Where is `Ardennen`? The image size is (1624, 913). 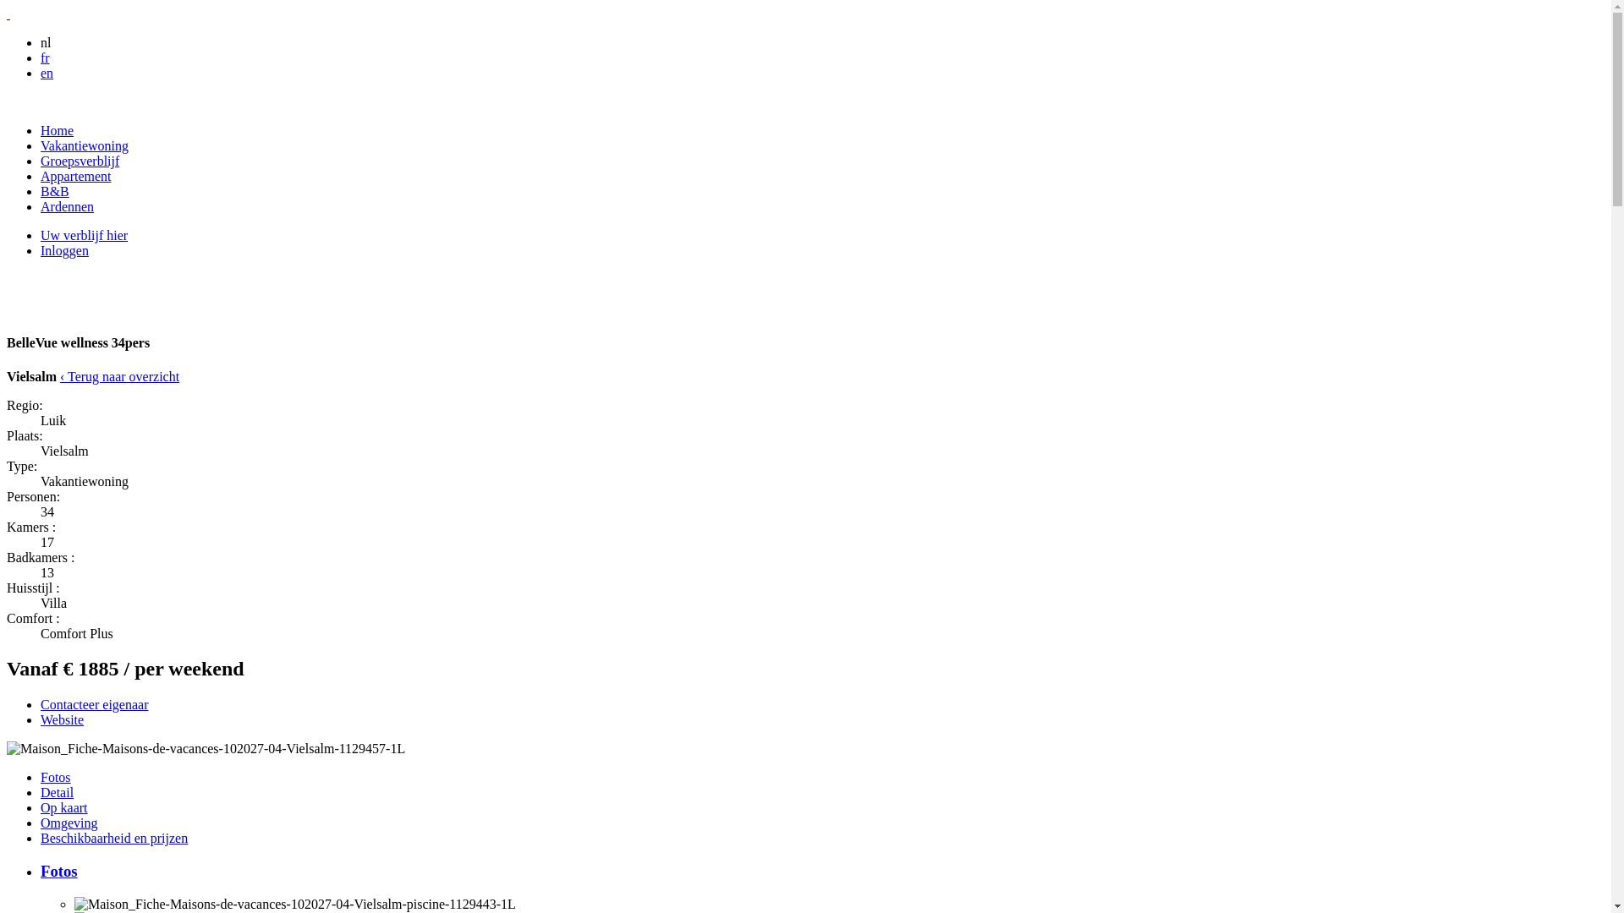
Ardennen is located at coordinates (68, 206).